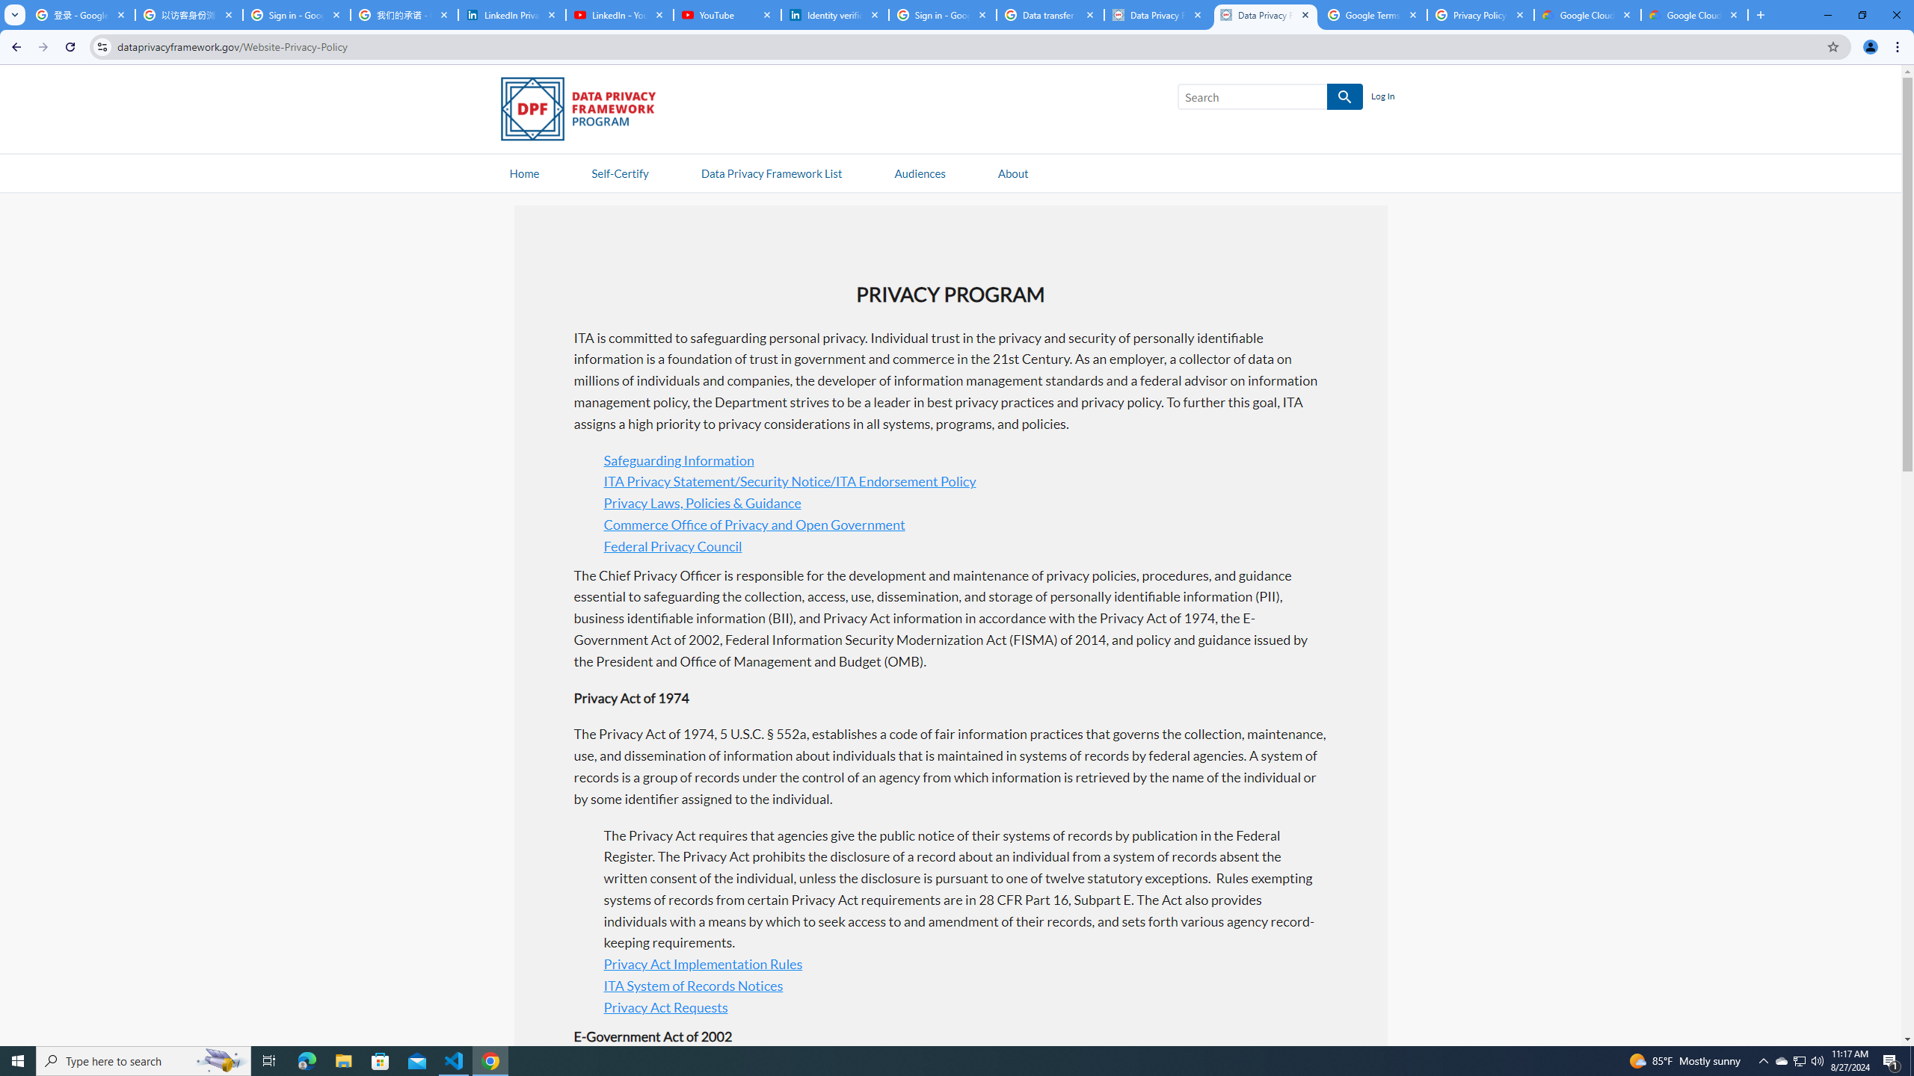 Image resolution: width=1914 pixels, height=1076 pixels. I want to click on Google Cloud Privacy Notice, so click(1694, 15).